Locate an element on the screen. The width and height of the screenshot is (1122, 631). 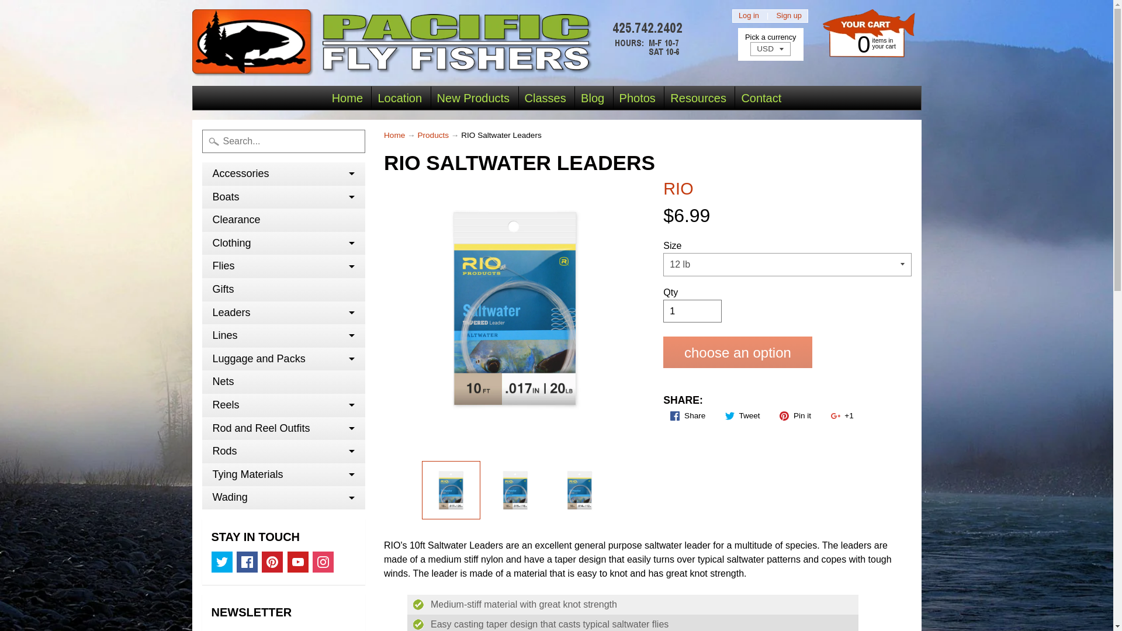
Instagram is located at coordinates (440, 43).